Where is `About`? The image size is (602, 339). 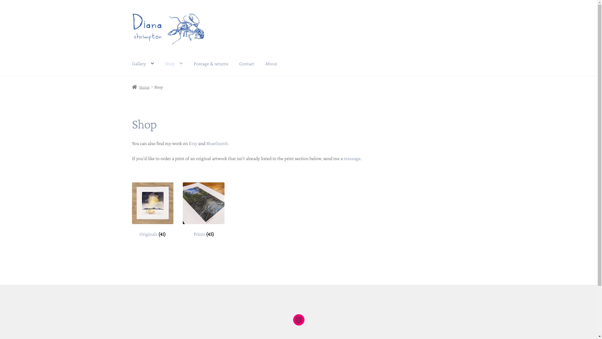
About is located at coordinates (271, 64).